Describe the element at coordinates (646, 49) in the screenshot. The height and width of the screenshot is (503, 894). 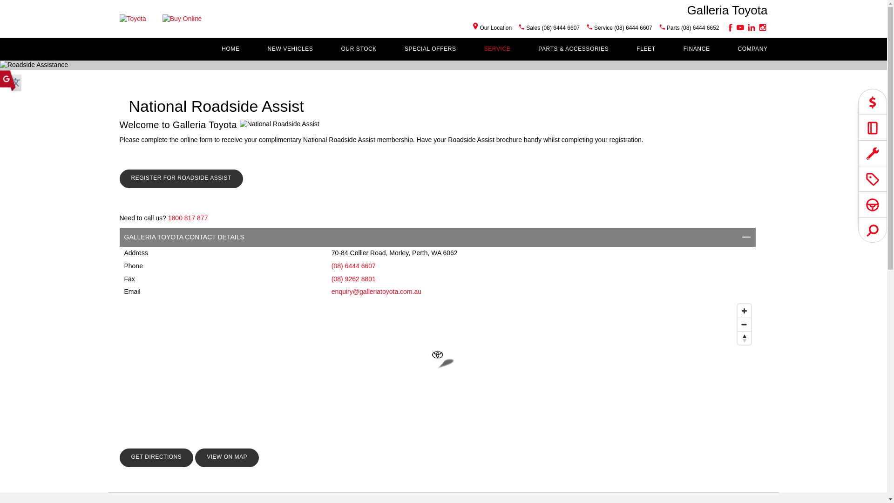
I see `FLEET` at that location.